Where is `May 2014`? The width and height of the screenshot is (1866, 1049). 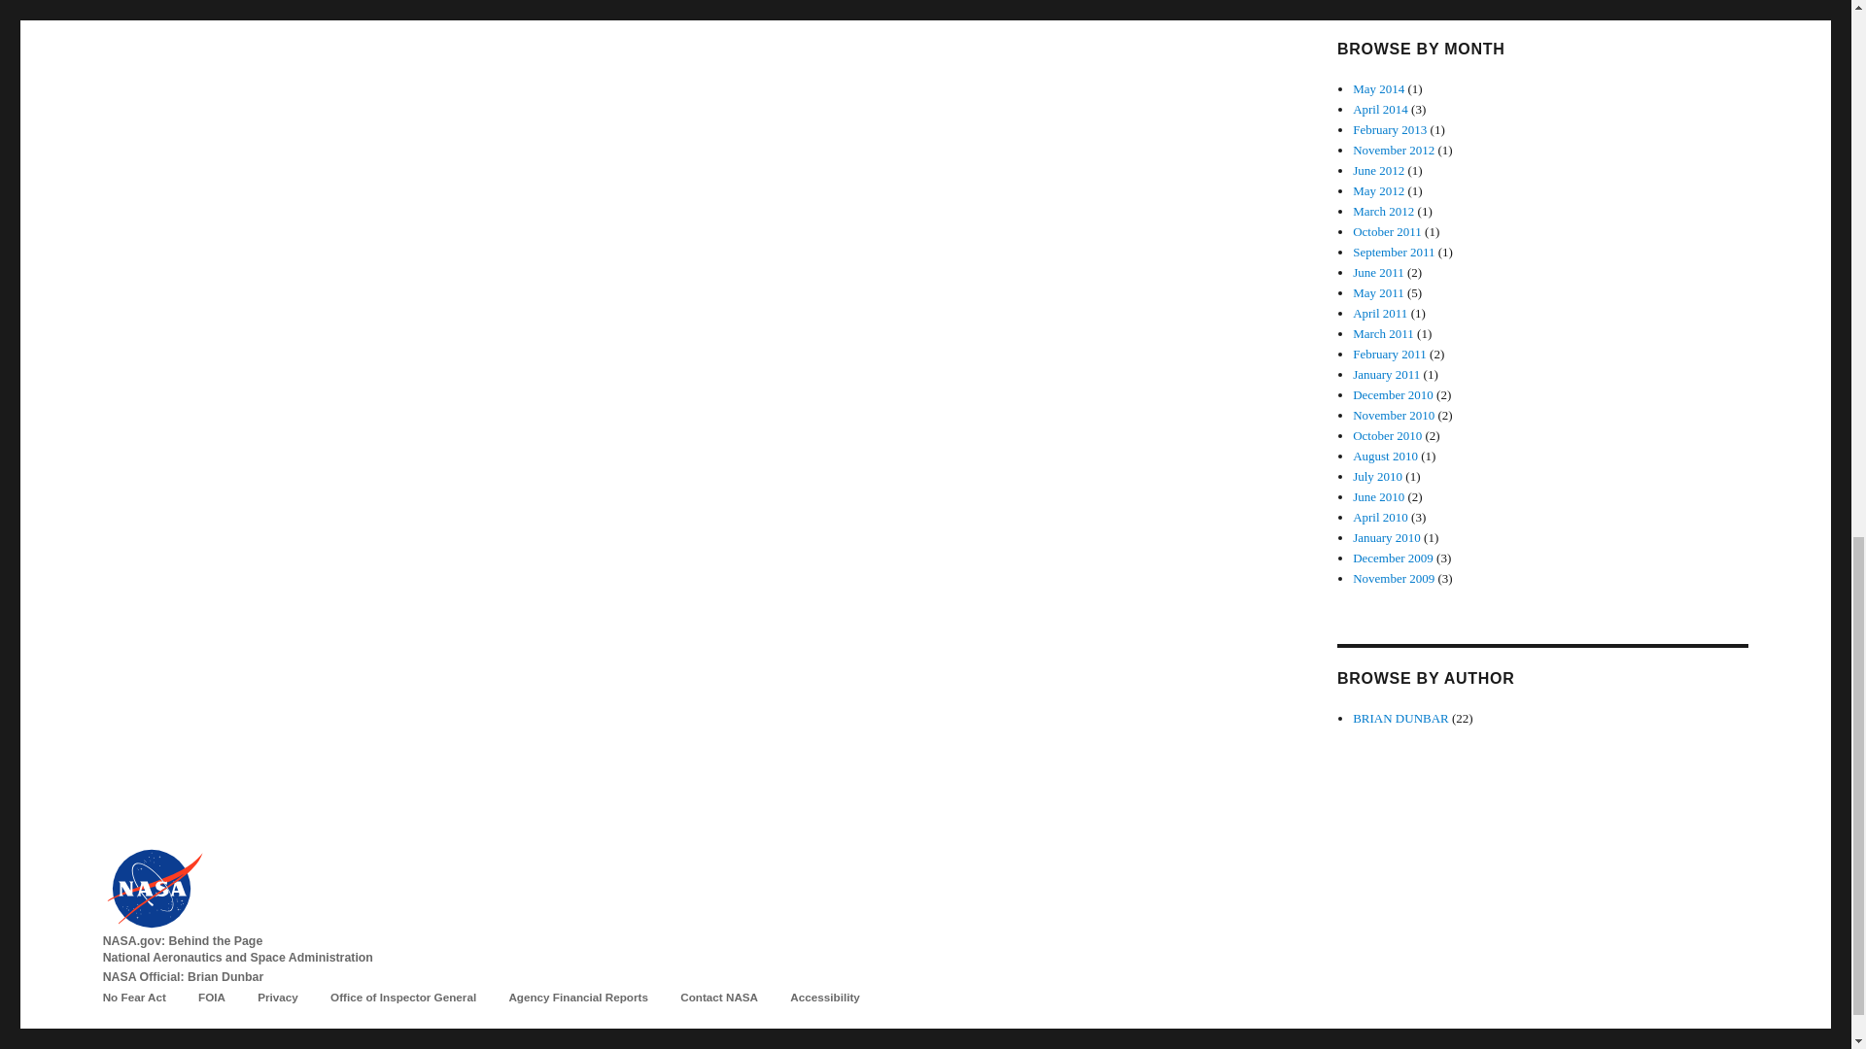
May 2014 is located at coordinates (1378, 89).